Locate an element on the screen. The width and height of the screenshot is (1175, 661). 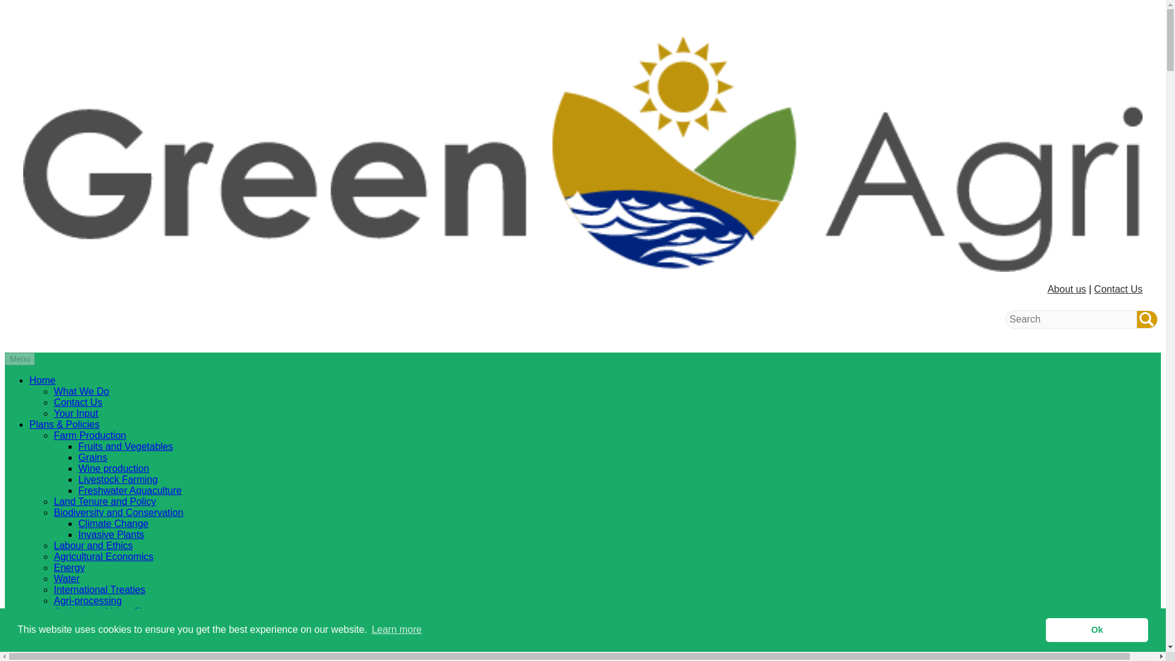
Agri Resilience is located at coordinates (62, 622).